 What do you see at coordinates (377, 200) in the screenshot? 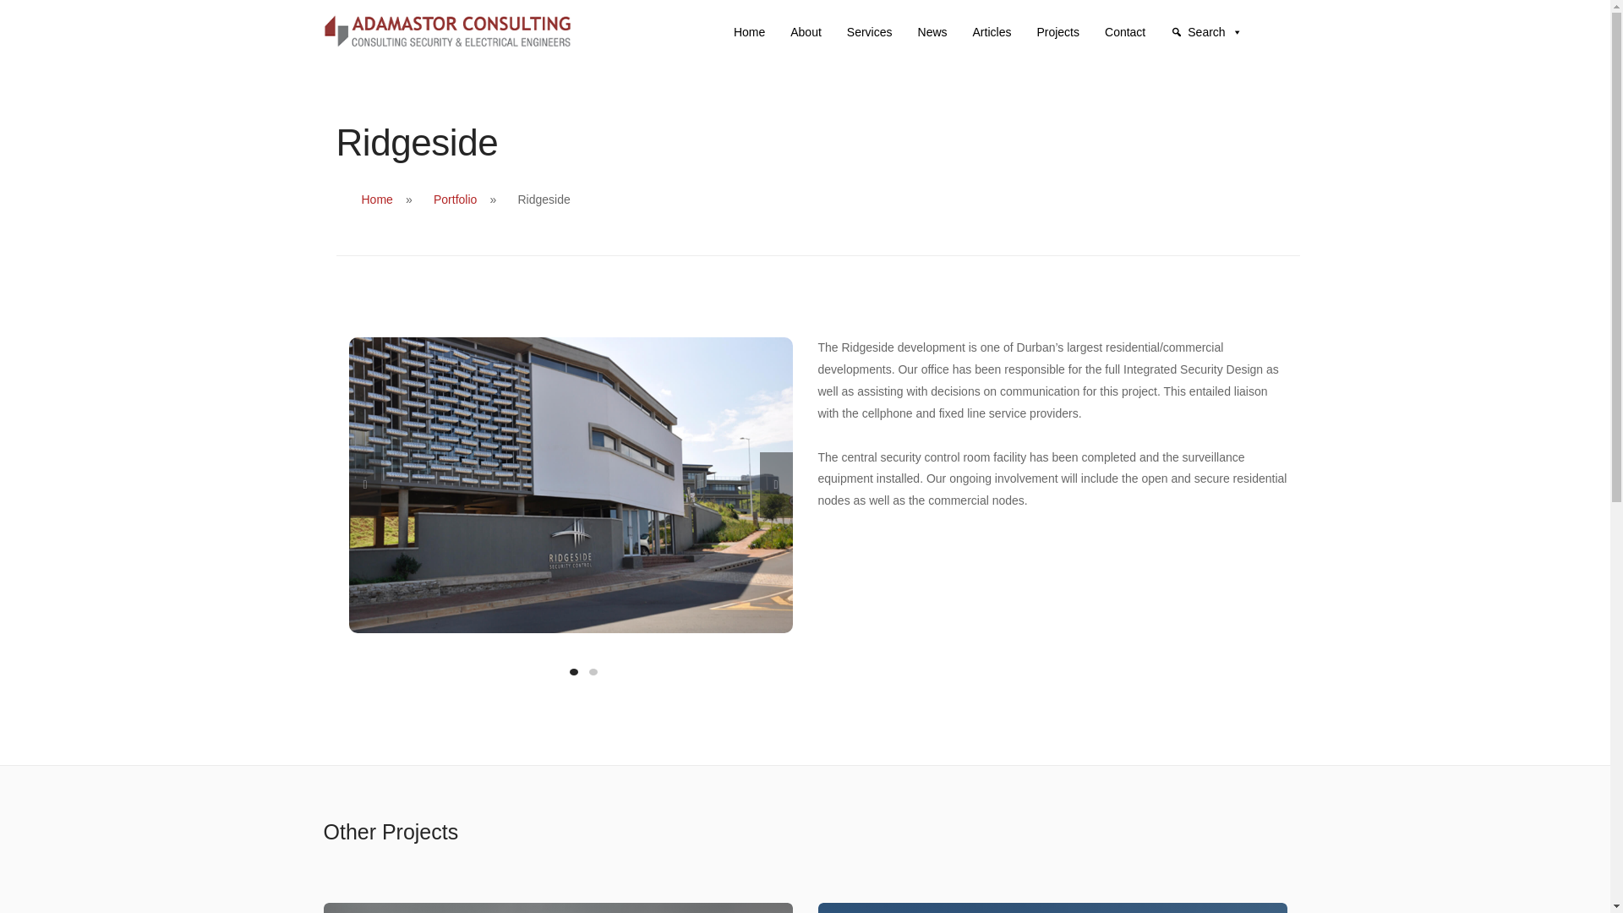
I see `Home` at bounding box center [377, 200].